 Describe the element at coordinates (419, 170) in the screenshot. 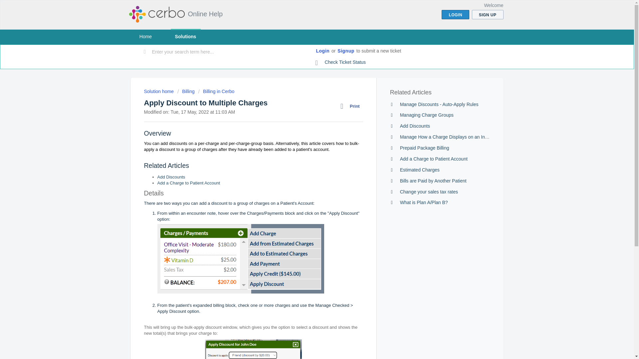

I see `Estimated Charges` at that location.